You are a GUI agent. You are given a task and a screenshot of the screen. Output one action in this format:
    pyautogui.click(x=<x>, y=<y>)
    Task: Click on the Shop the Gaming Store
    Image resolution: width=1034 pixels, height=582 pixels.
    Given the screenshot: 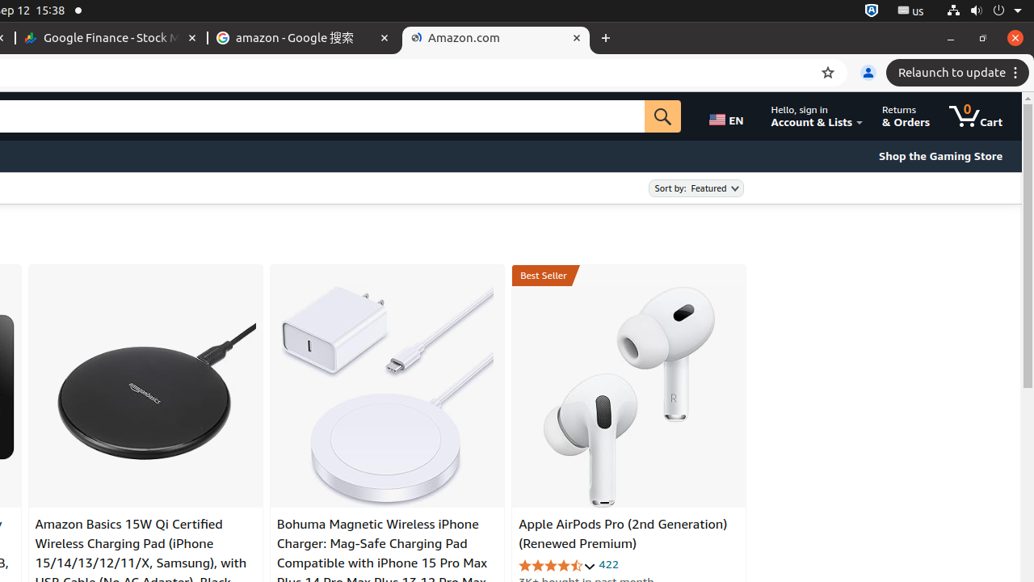 What is the action you would take?
    pyautogui.click(x=940, y=156)
    